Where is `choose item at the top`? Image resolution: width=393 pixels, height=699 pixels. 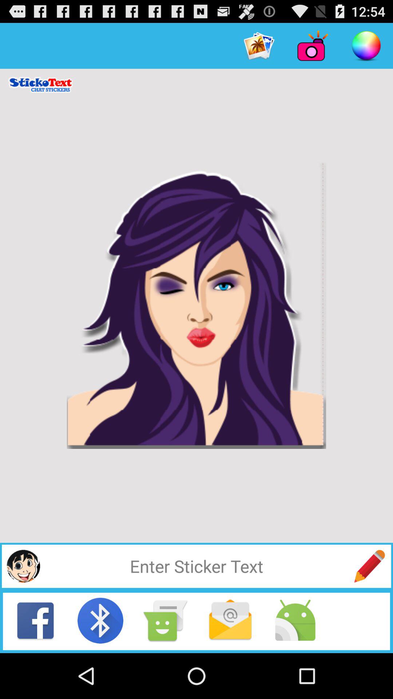
choose item at the top is located at coordinates (259, 46).